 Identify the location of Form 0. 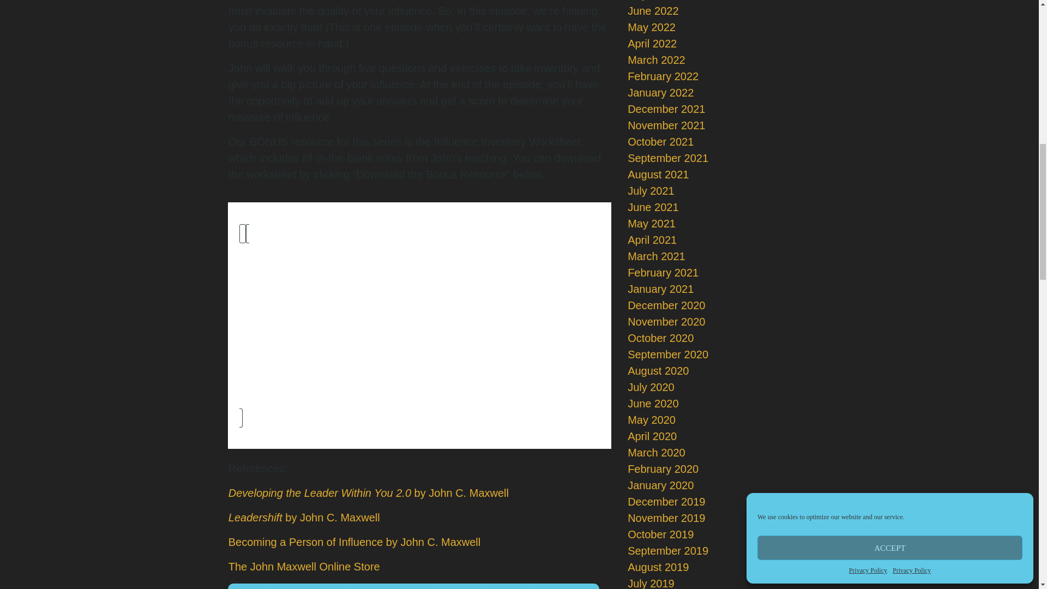
(420, 325).